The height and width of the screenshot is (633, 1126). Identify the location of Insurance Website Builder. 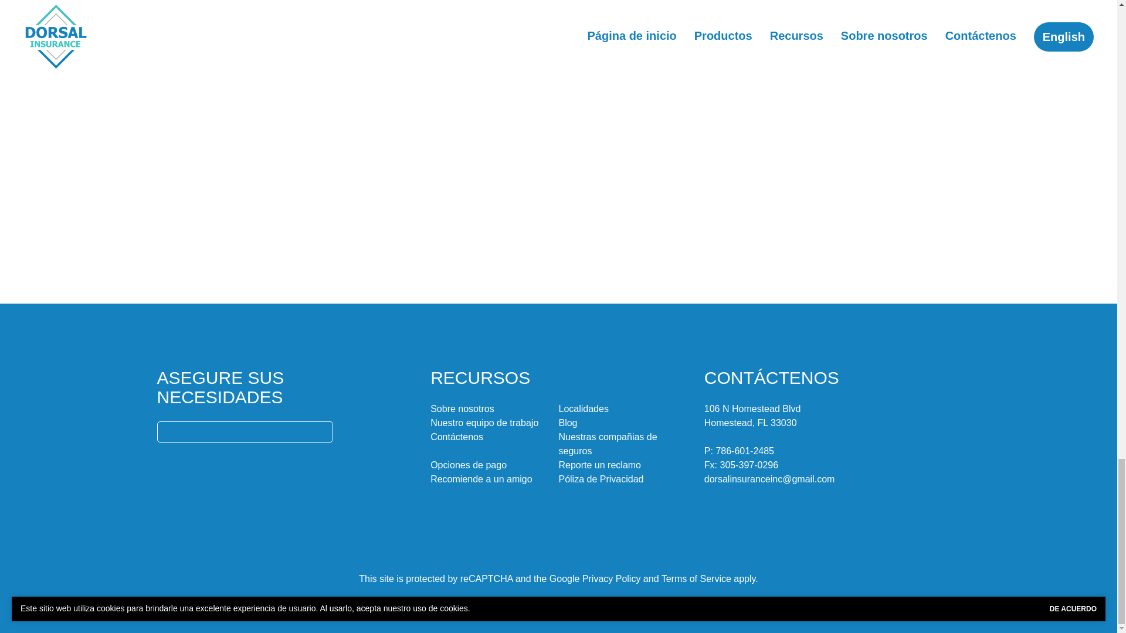
(643, 602).